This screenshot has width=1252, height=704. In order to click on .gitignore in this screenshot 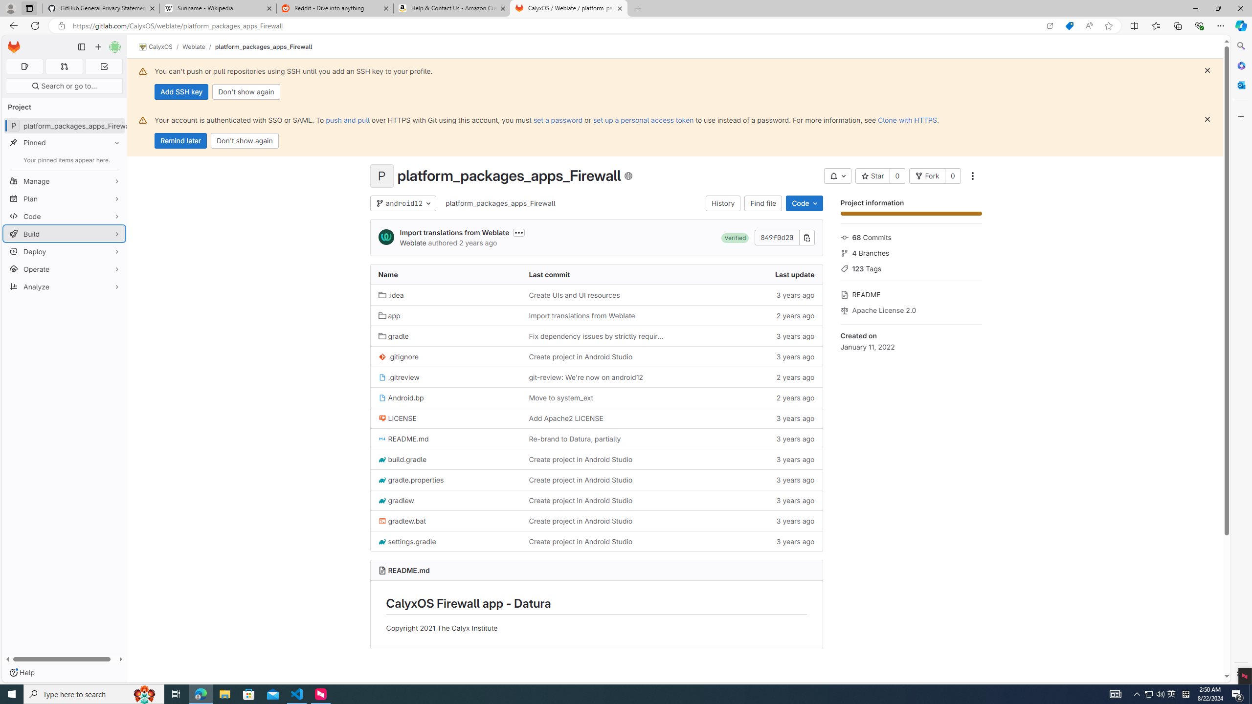, I will do `click(398, 356)`.